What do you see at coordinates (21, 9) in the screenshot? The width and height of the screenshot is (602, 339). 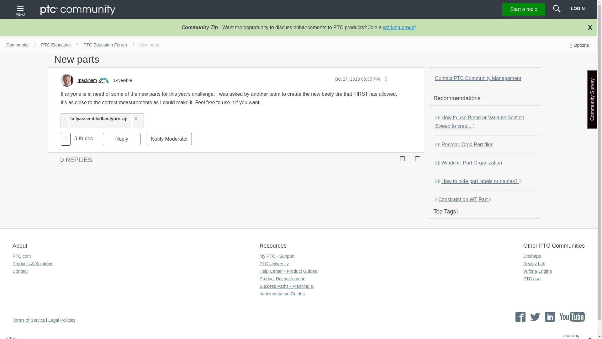 I see `MENU` at bounding box center [21, 9].